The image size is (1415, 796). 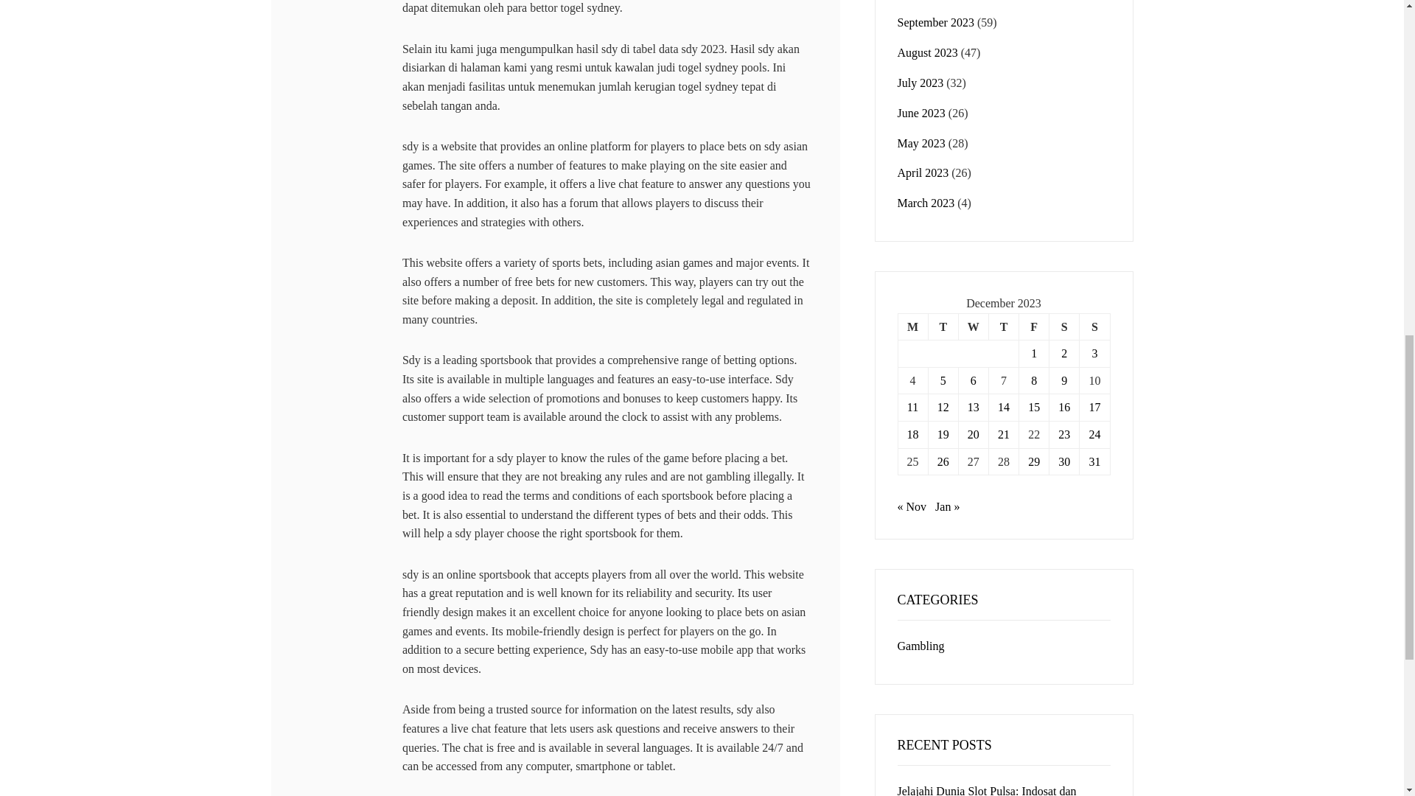 I want to click on Wednesday, so click(x=973, y=327).